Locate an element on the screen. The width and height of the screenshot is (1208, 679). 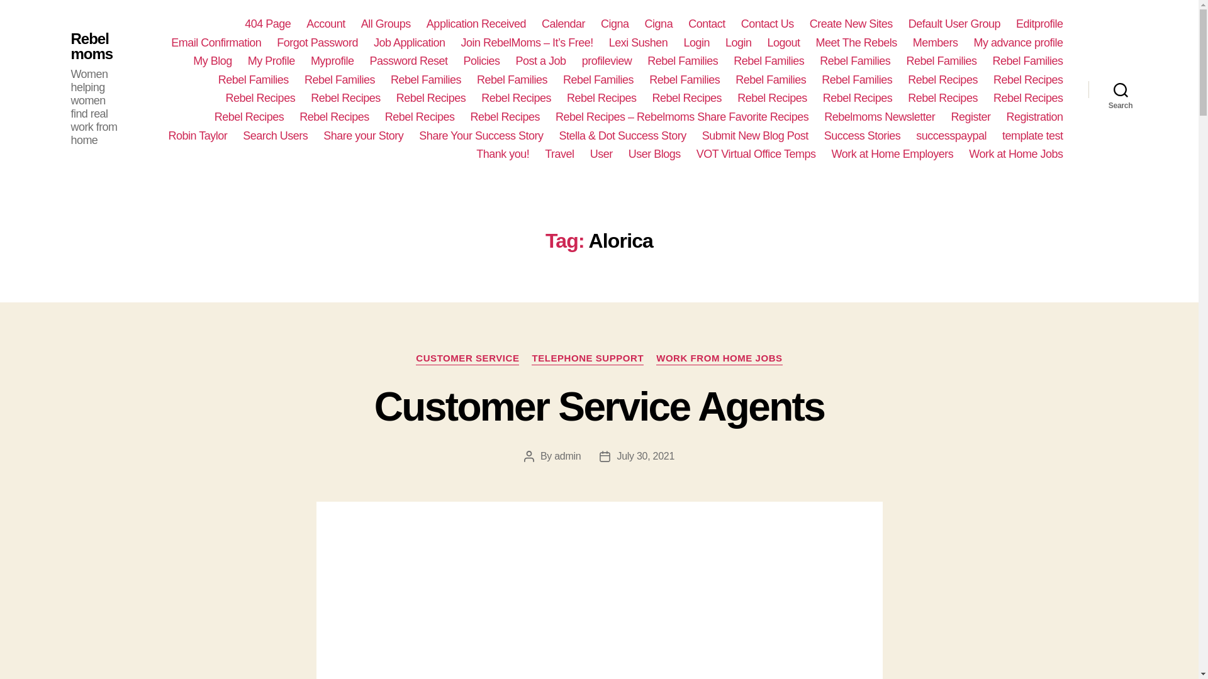
Application Received is located at coordinates (476, 24).